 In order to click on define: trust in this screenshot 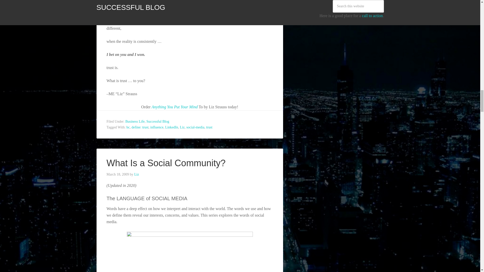, I will do `click(140, 127)`.